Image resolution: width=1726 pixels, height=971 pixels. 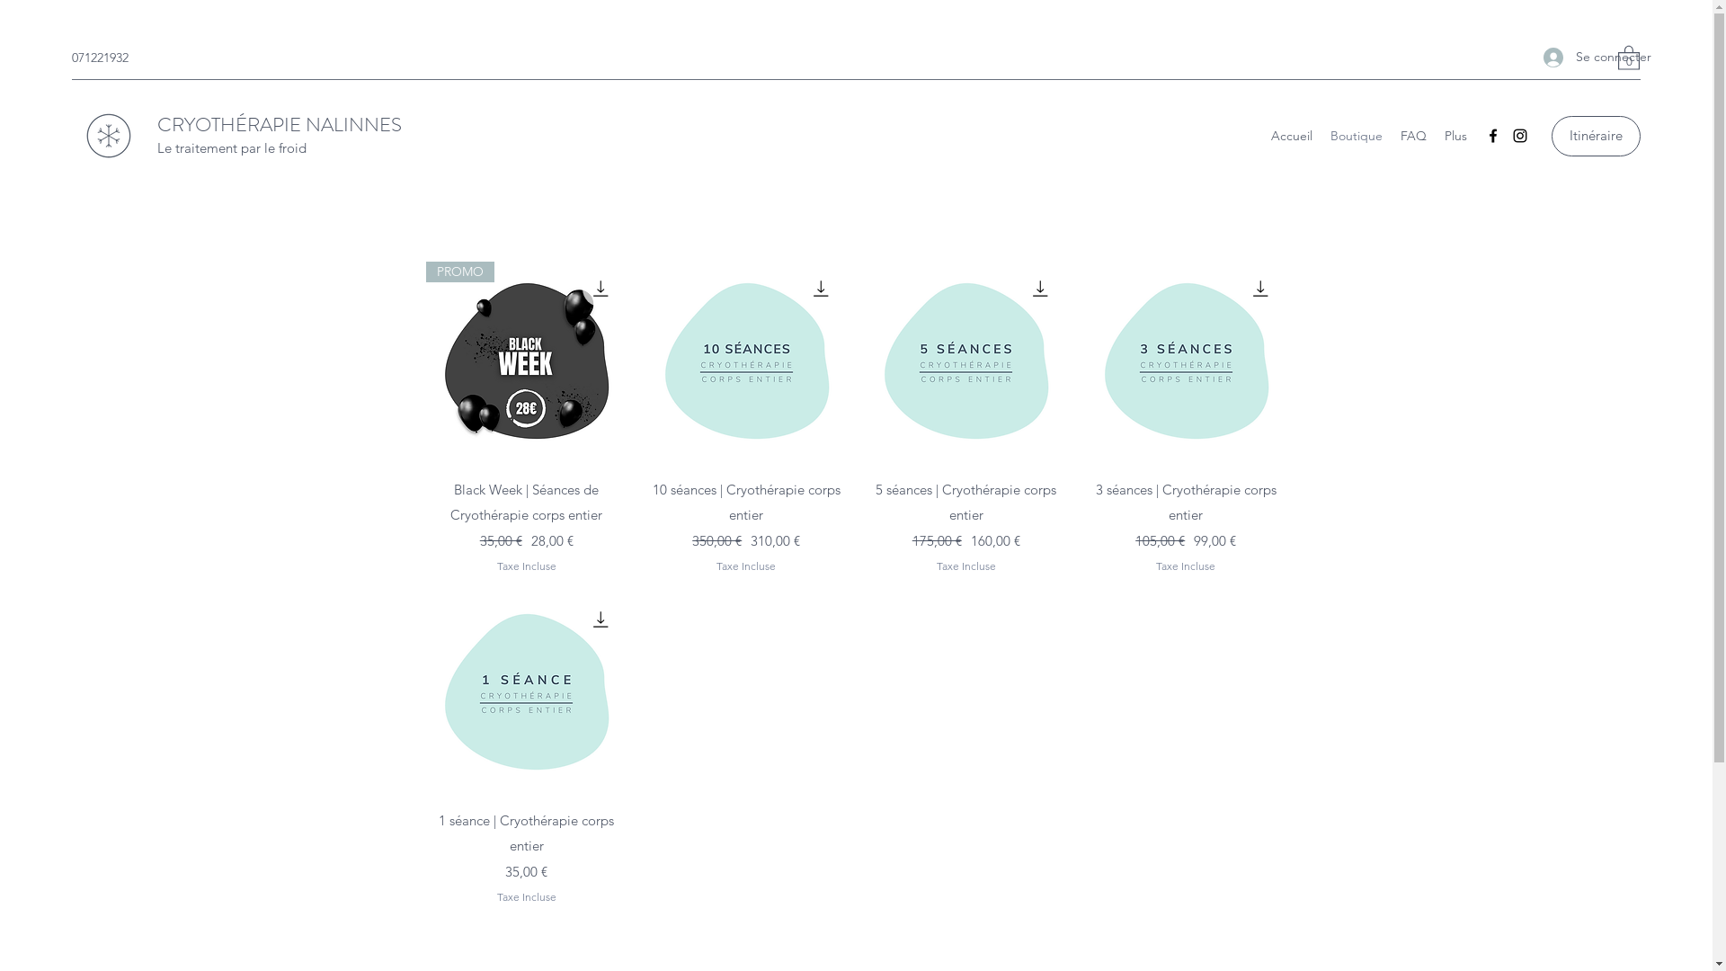 I want to click on PROMO, so click(x=527, y=363).